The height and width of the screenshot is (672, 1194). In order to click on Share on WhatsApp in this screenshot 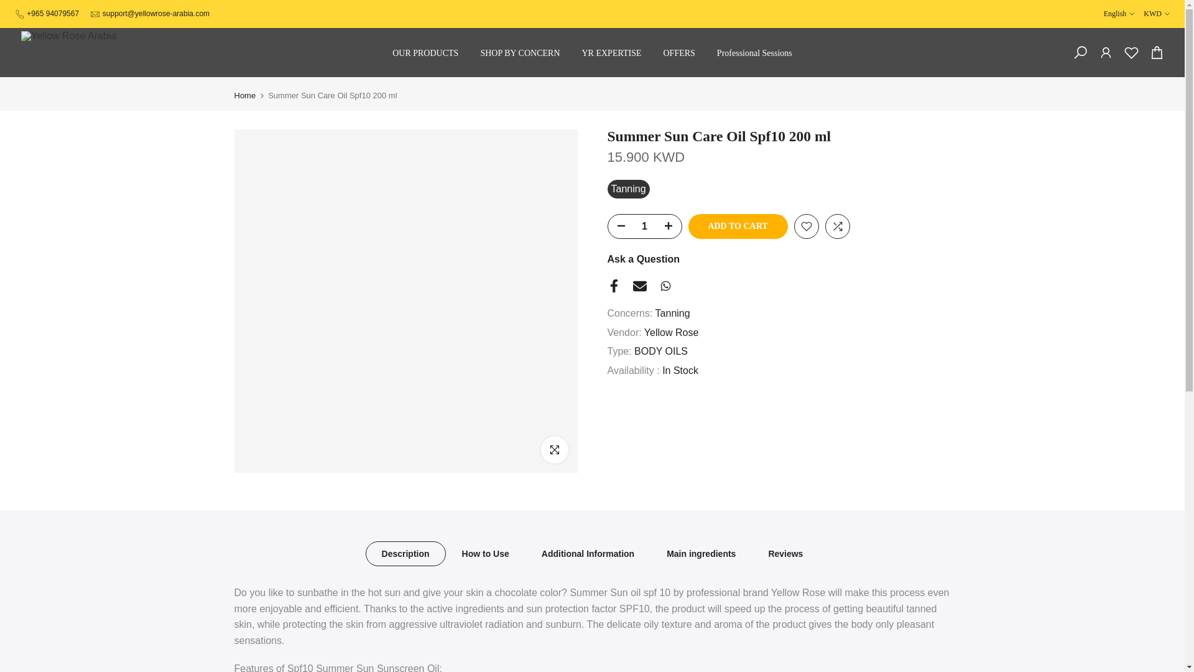, I will do `click(665, 286)`.